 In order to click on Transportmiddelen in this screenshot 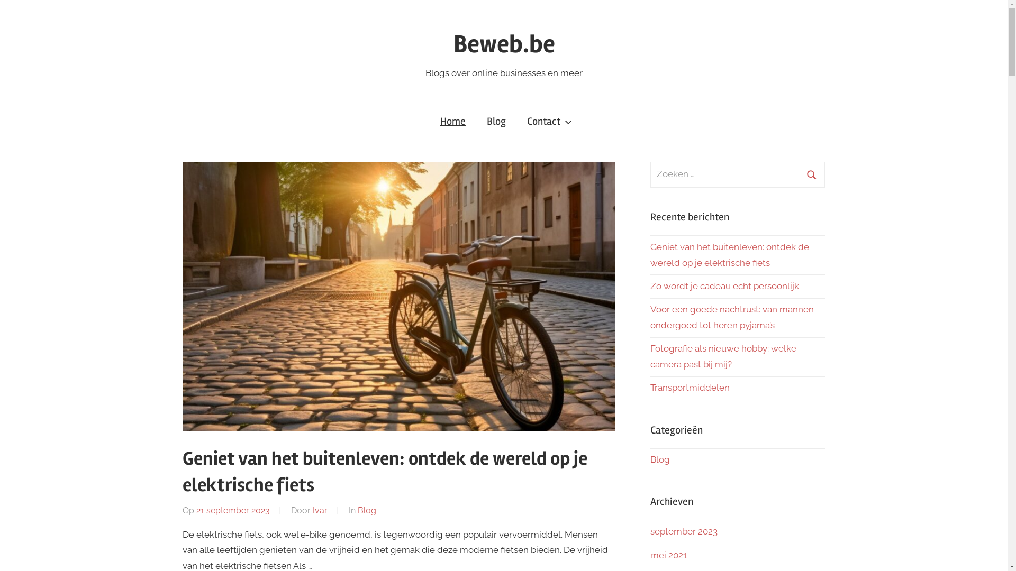, I will do `click(690, 388)`.